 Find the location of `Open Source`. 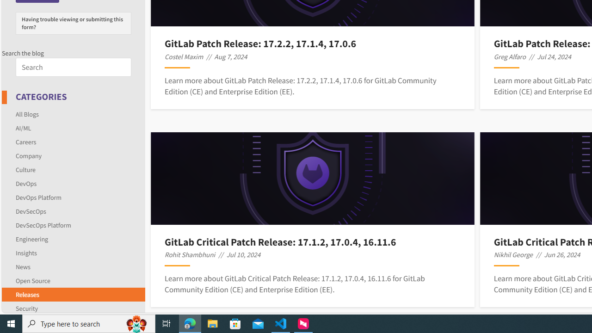

Open Source is located at coordinates (73, 280).